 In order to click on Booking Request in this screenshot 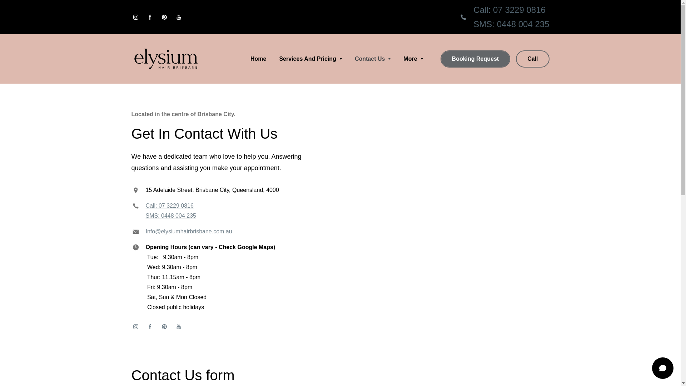, I will do `click(476, 59)`.